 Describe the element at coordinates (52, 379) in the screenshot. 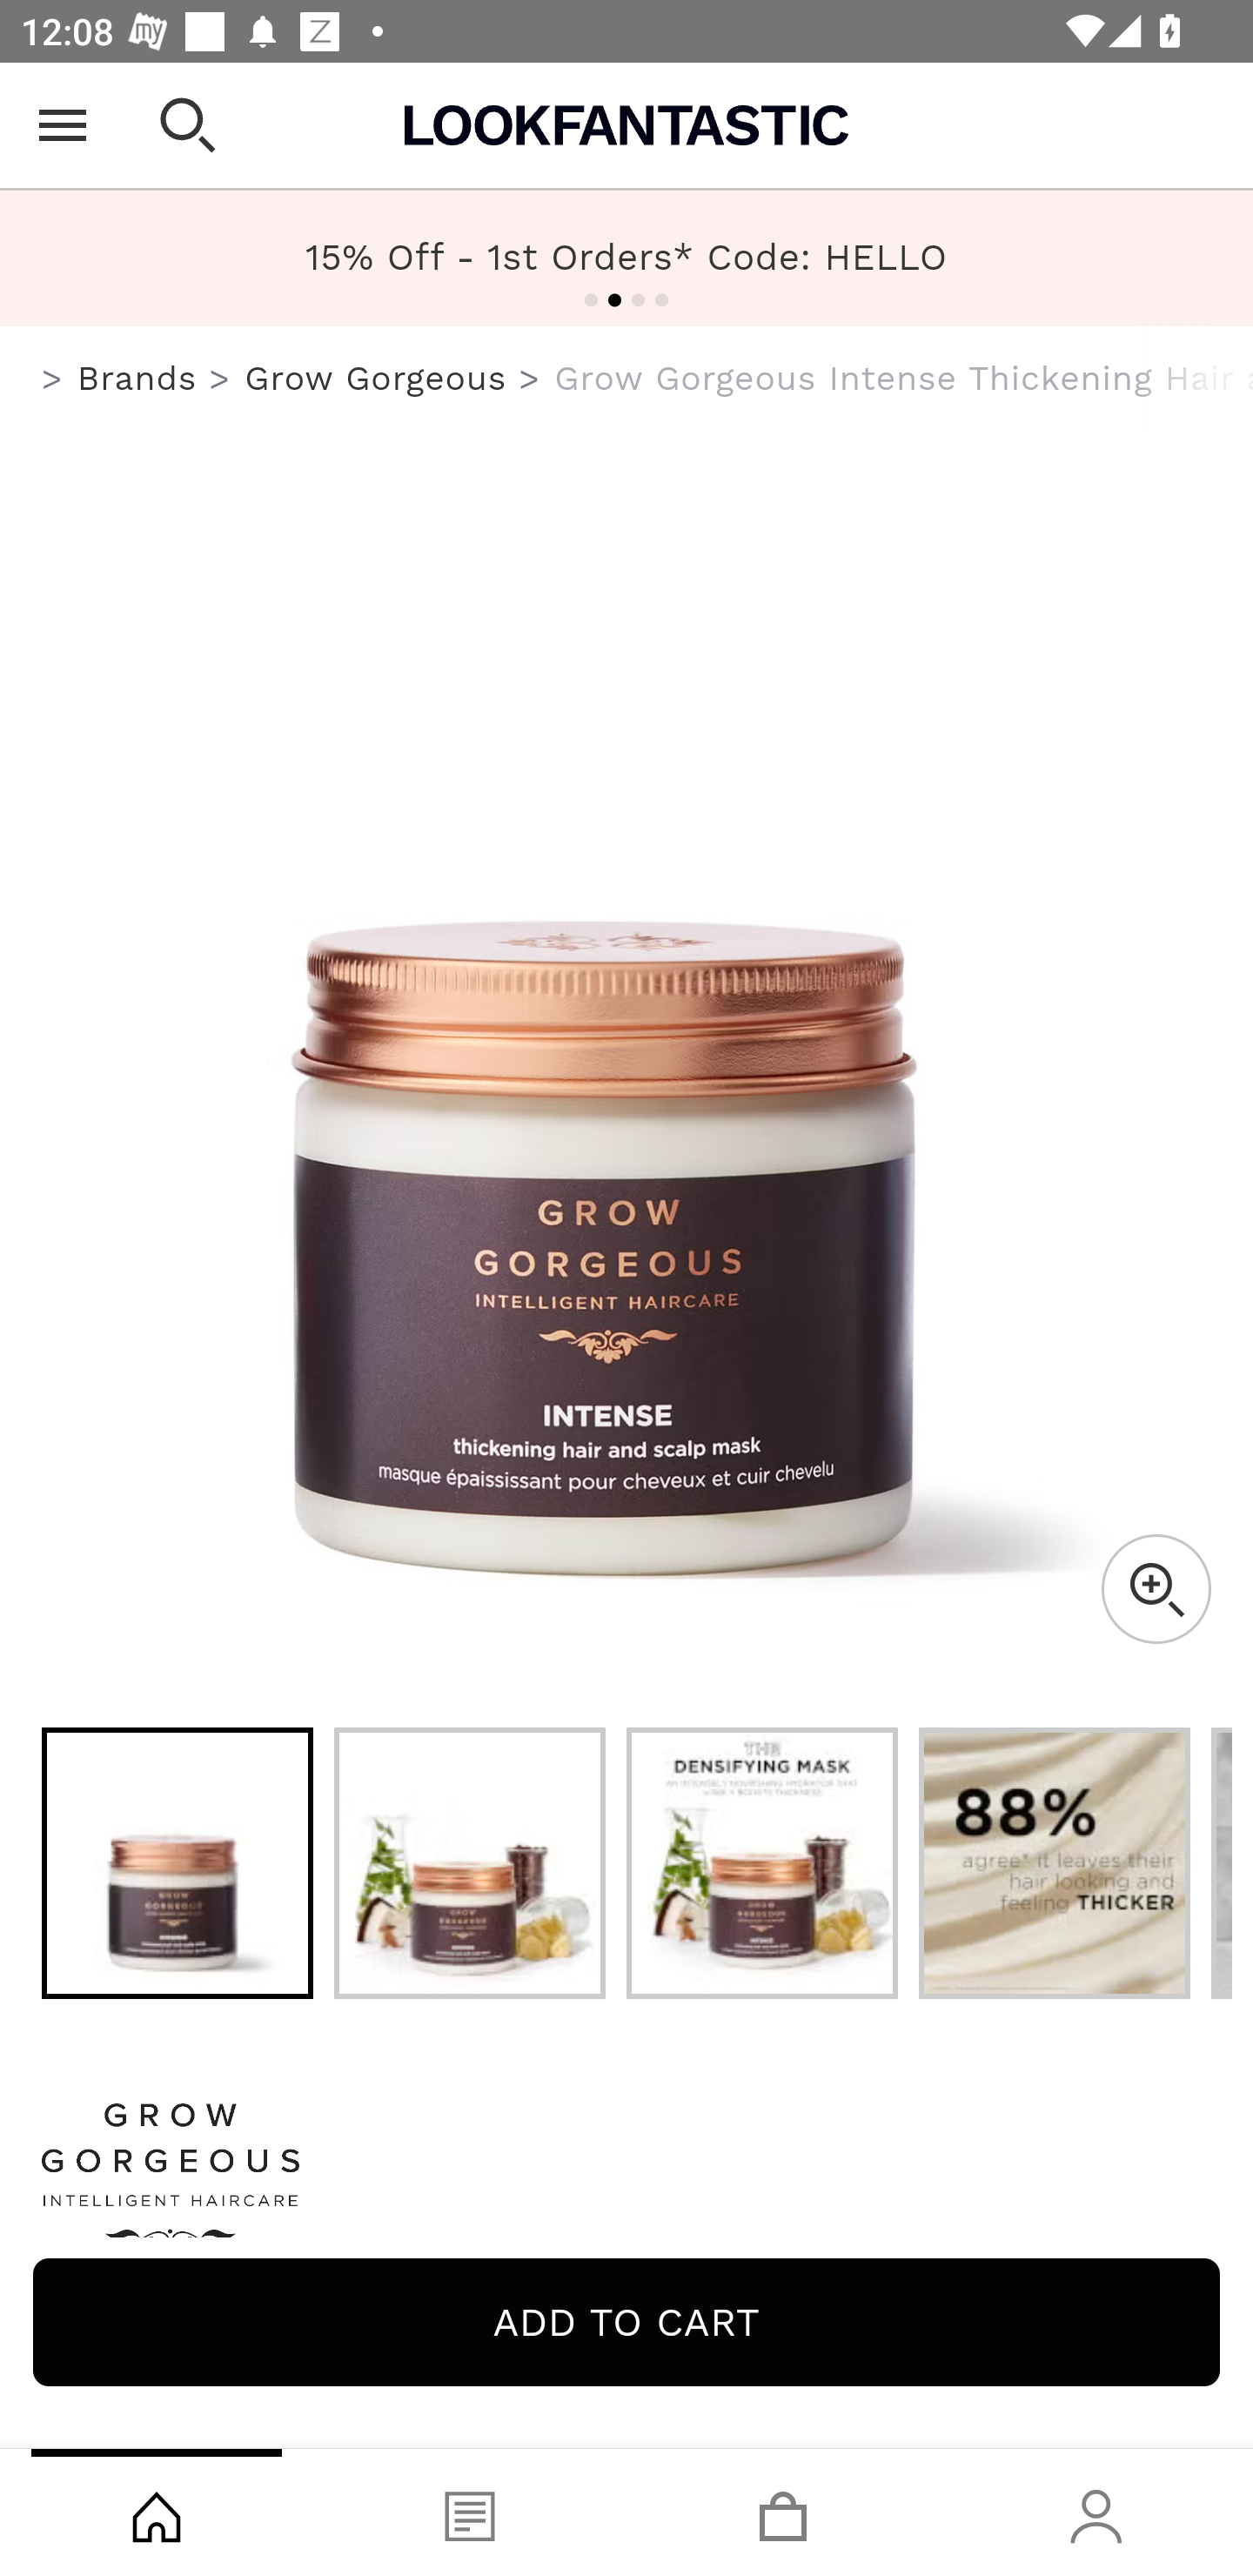

I see `us.lookfantastic` at that location.